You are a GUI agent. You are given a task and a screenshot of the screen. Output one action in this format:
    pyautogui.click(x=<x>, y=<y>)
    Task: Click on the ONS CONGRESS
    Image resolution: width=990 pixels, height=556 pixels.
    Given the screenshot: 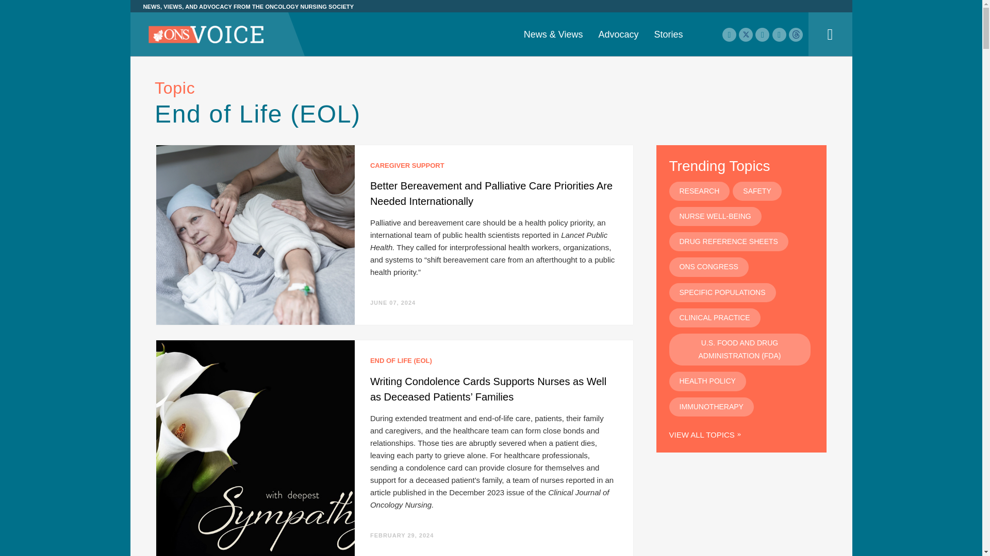 What is the action you would take?
    pyautogui.click(x=680, y=1)
    